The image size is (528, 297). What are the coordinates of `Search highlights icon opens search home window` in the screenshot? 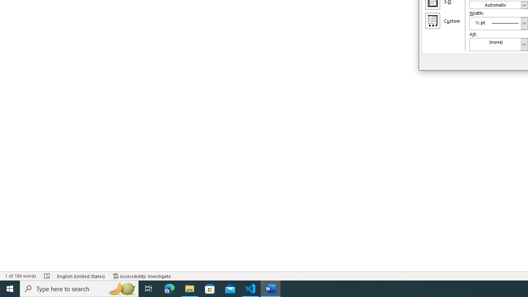 It's located at (122, 289).